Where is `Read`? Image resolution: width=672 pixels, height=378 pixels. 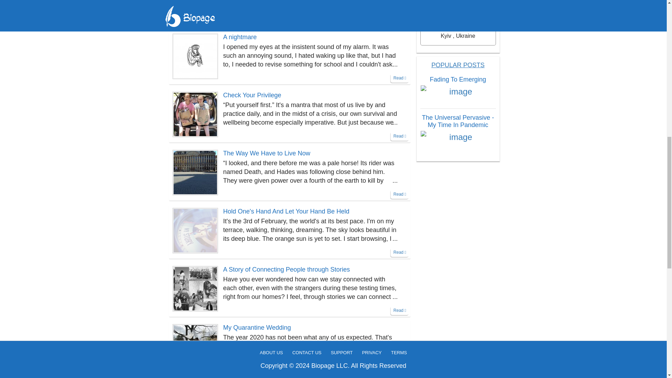 Read is located at coordinates (399, 252).